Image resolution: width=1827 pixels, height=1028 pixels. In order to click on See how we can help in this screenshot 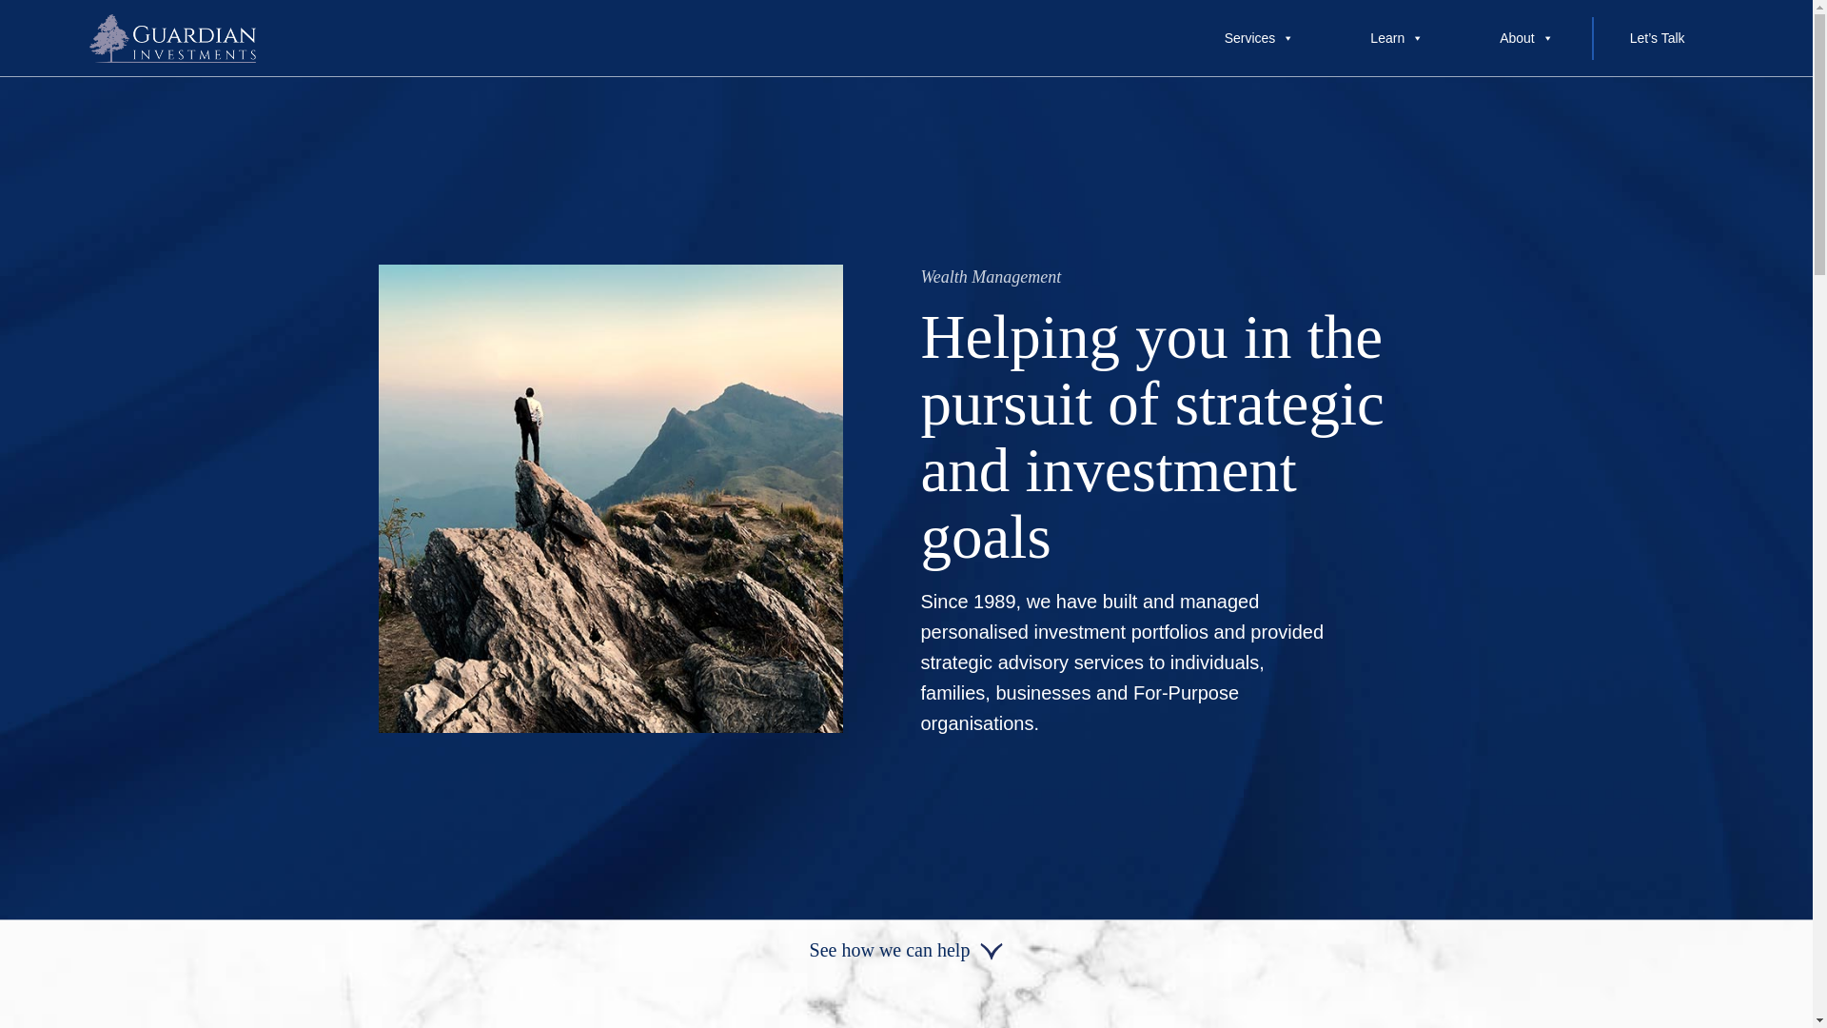, I will do `click(907, 950)`.